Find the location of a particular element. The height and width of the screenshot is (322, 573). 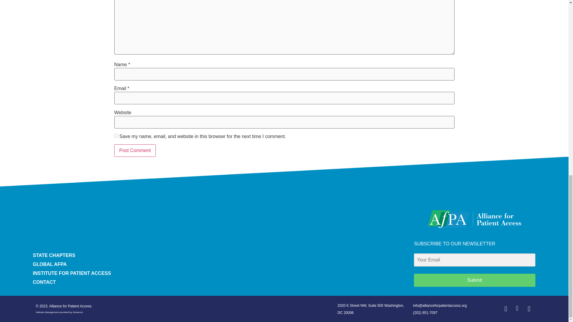

Website Management is located at coordinates (47, 312).